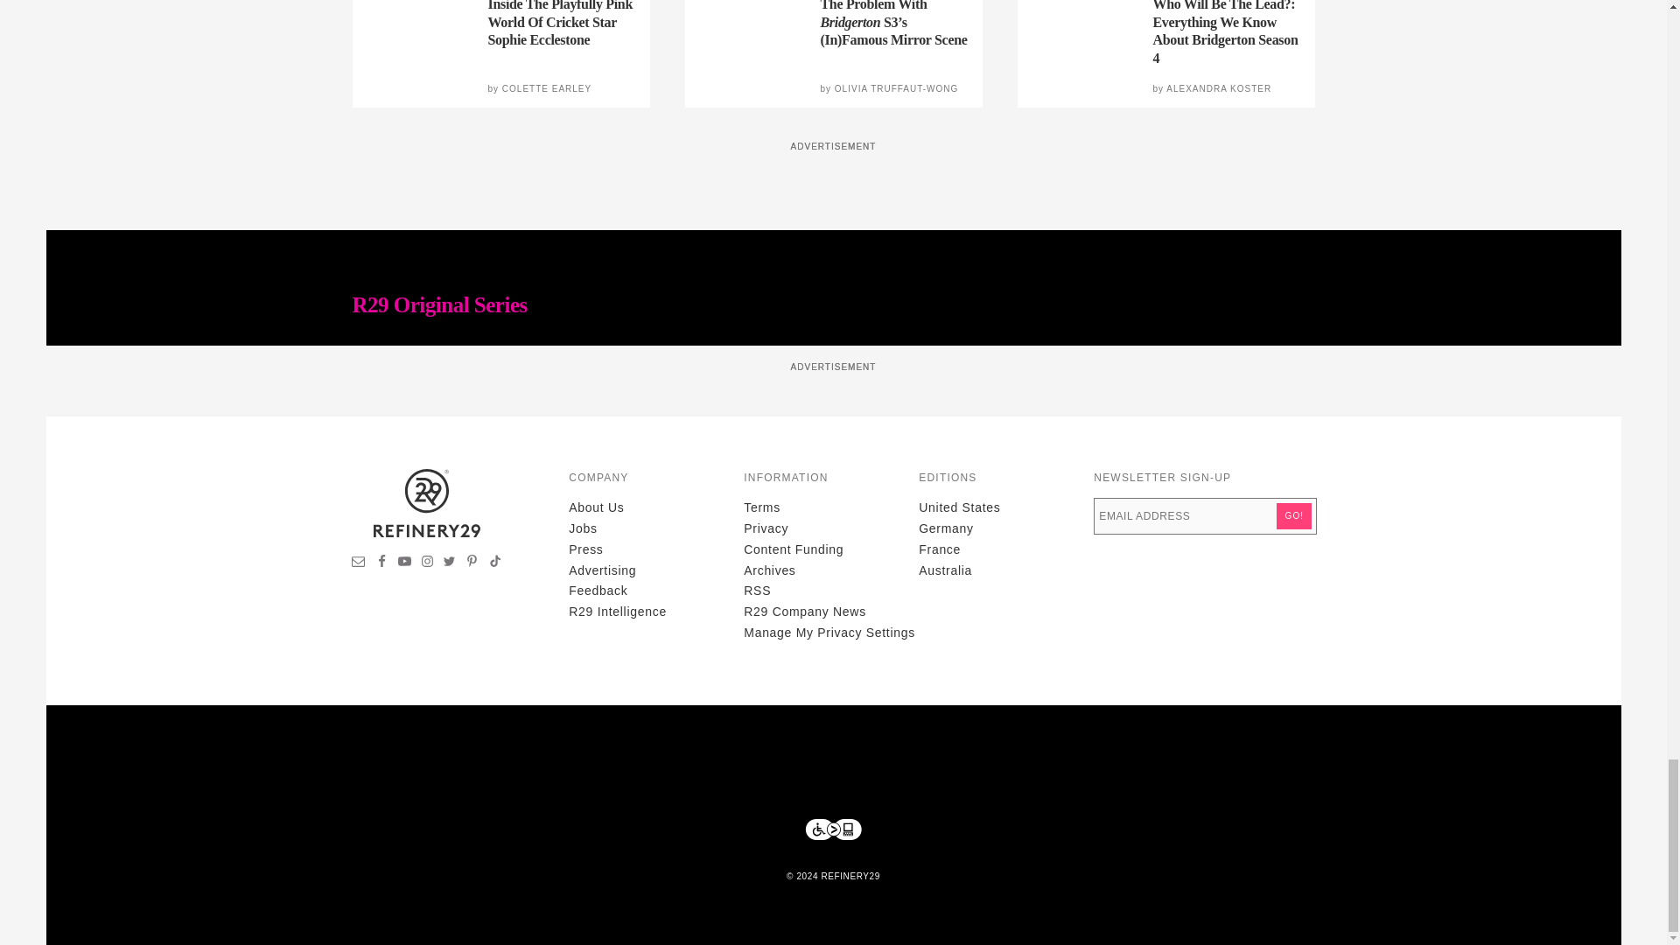  What do you see at coordinates (359, 563) in the screenshot?
I see `Sign up for newsletters` at bounding box center [359, 563].